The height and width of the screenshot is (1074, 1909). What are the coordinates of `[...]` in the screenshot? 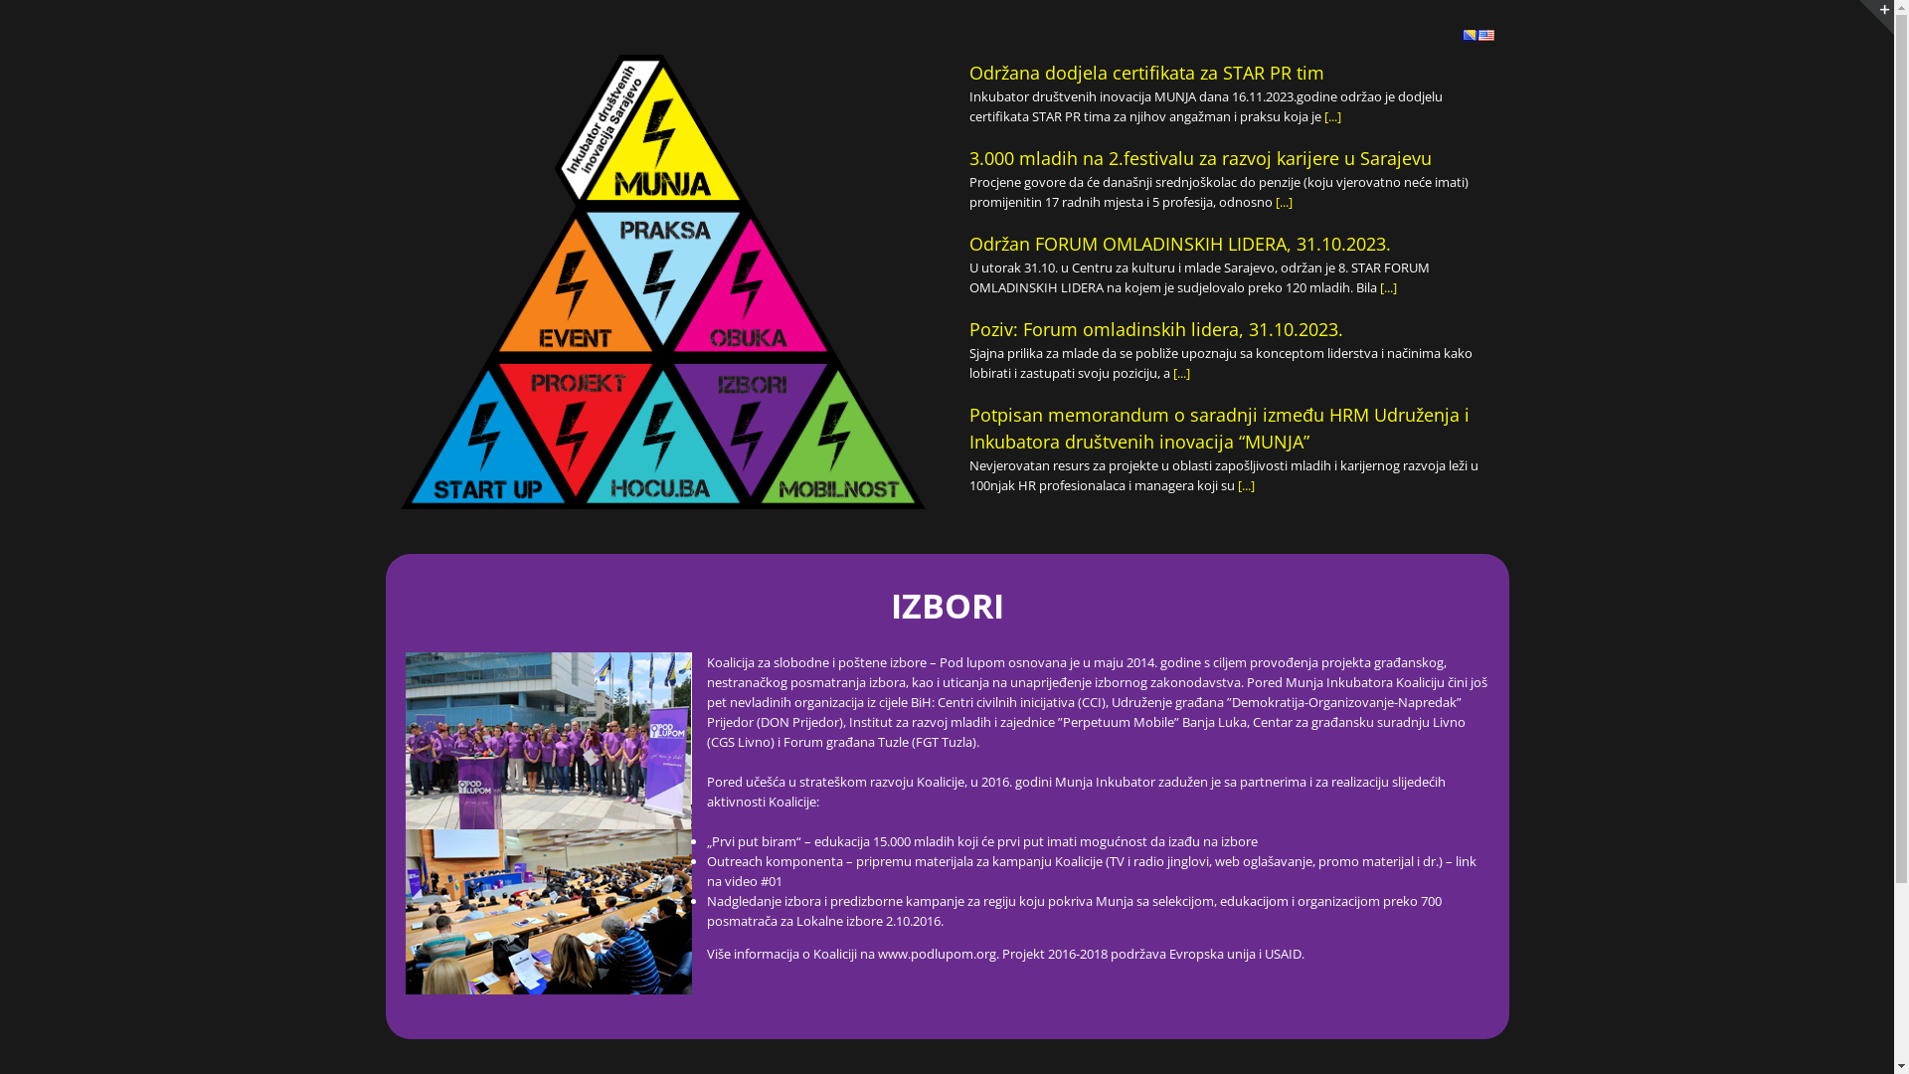 It's located at (1245, 485).